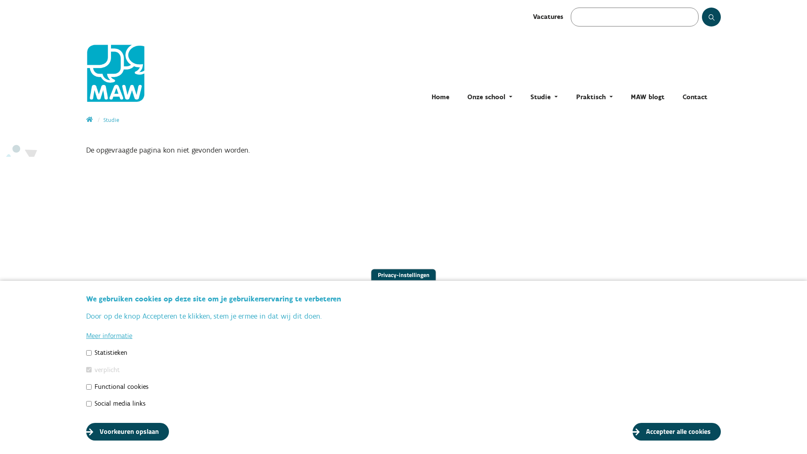  Describe the element at coordinates (720, 20) in the screenshot. I see `Zoeken` at that location.